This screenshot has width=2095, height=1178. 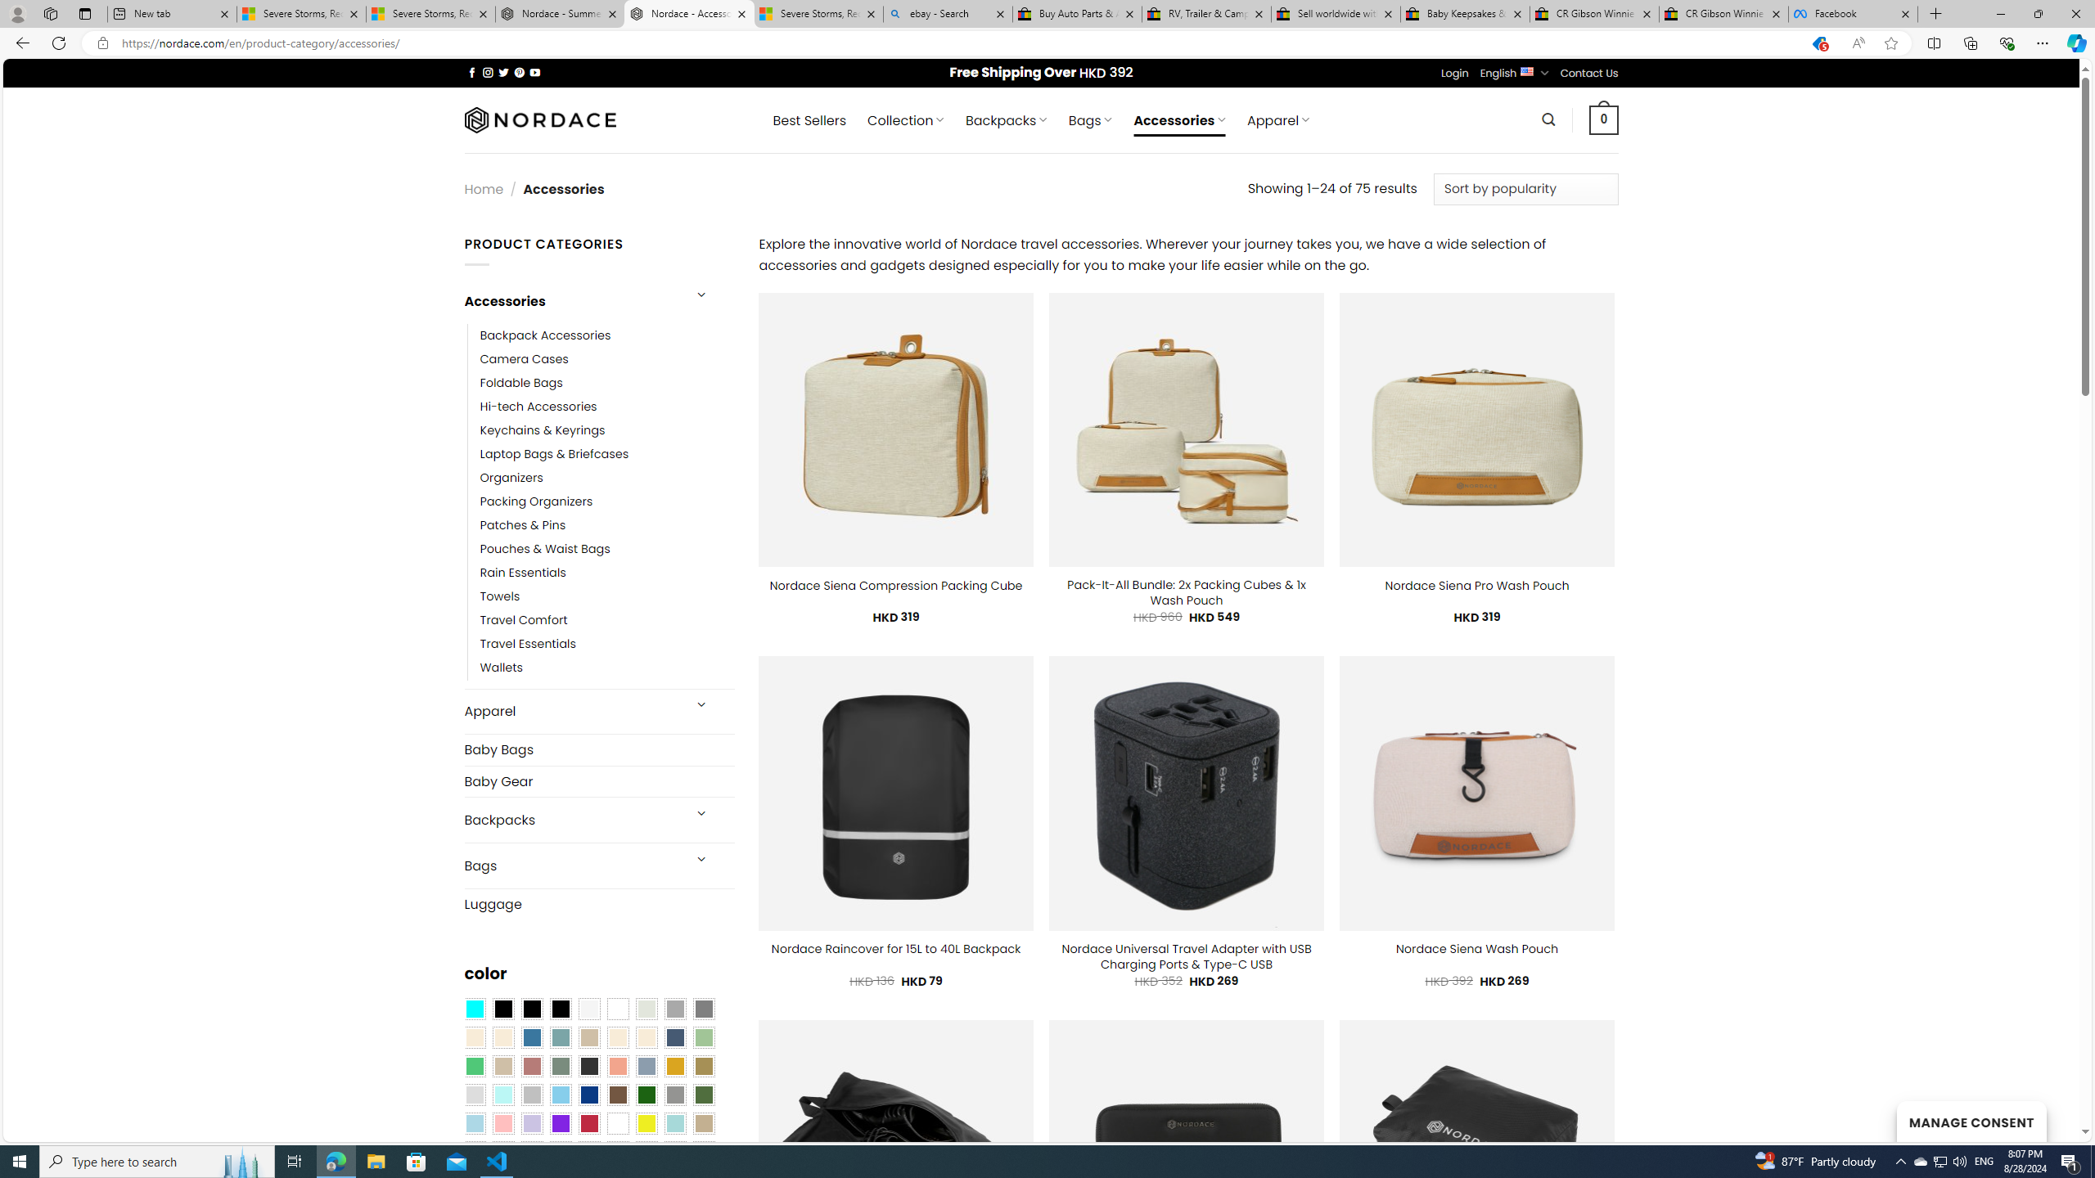 I want to click on Follow on Facebook, so click(x=471, y=72).